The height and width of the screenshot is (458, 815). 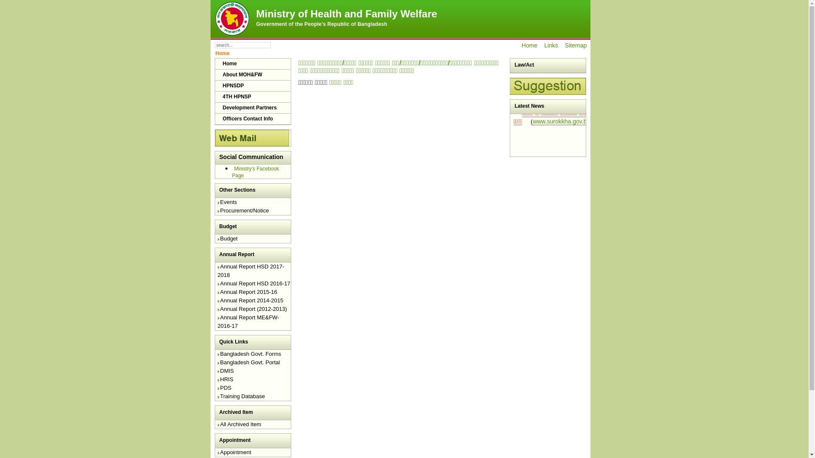 What do you see at coordinates (239, 426) in the screenshot?
I see `All Archived Item` at bounding box center [239, 426].